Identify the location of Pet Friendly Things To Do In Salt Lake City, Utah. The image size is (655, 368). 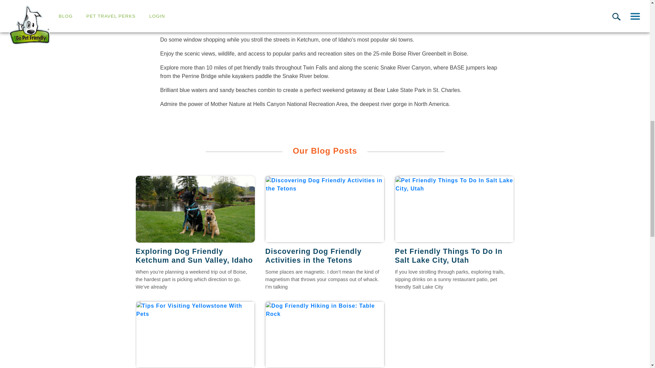
(454, 209).